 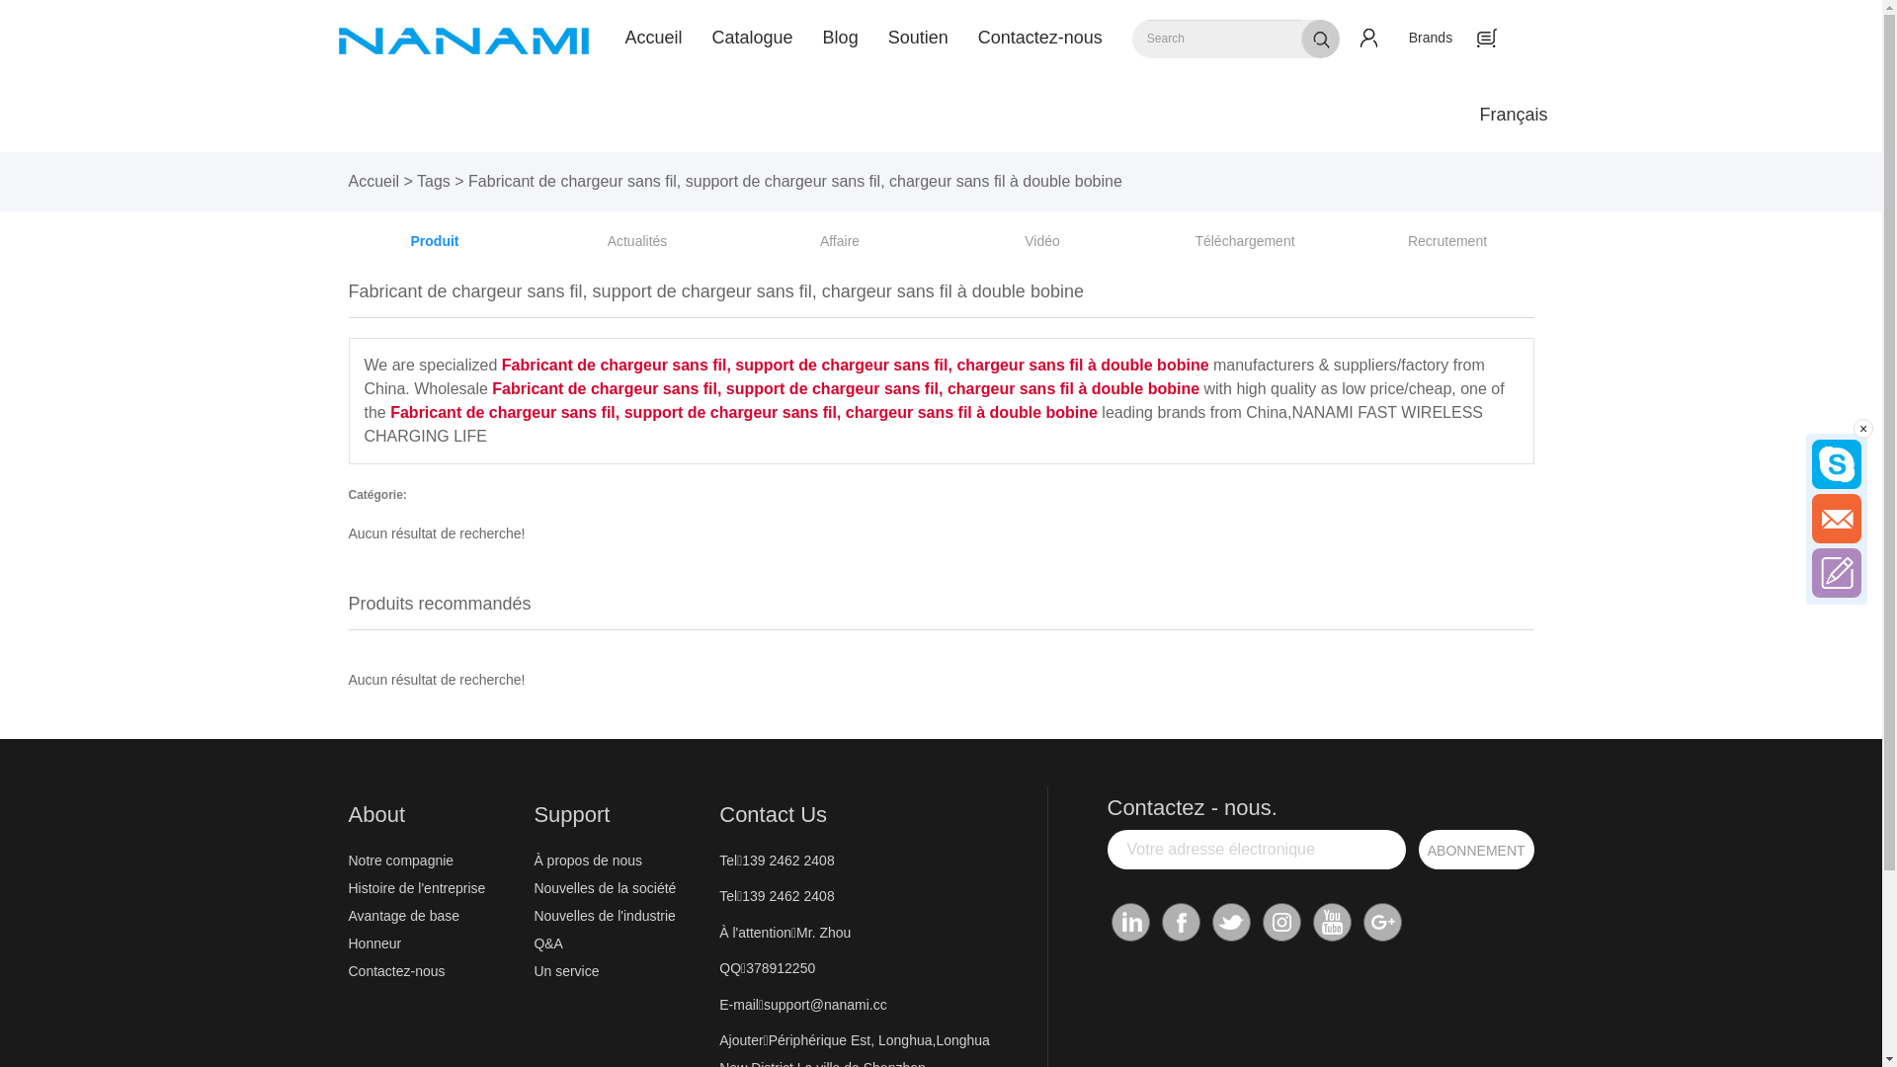 I want to click on Q&A, so click(x=621, y=944).